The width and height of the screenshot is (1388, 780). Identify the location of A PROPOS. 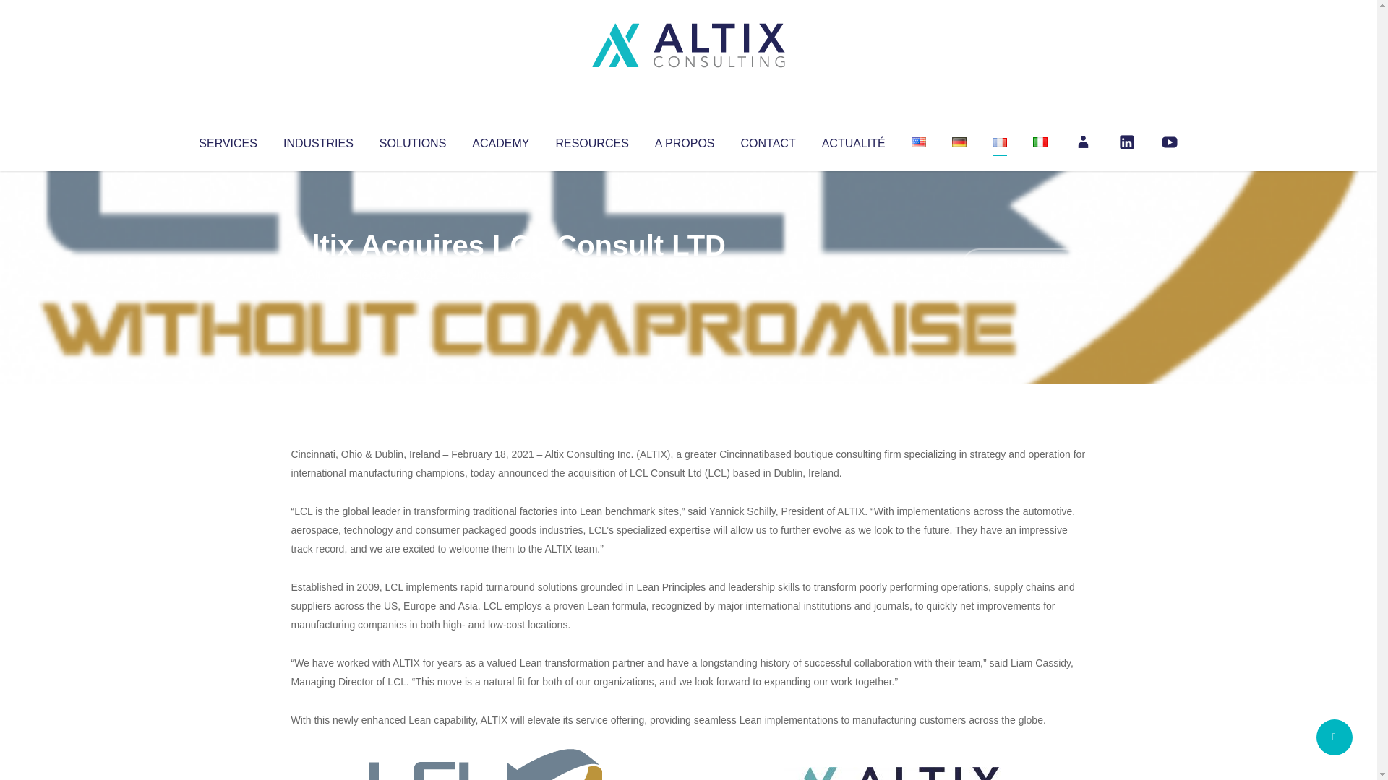
(685, 140).